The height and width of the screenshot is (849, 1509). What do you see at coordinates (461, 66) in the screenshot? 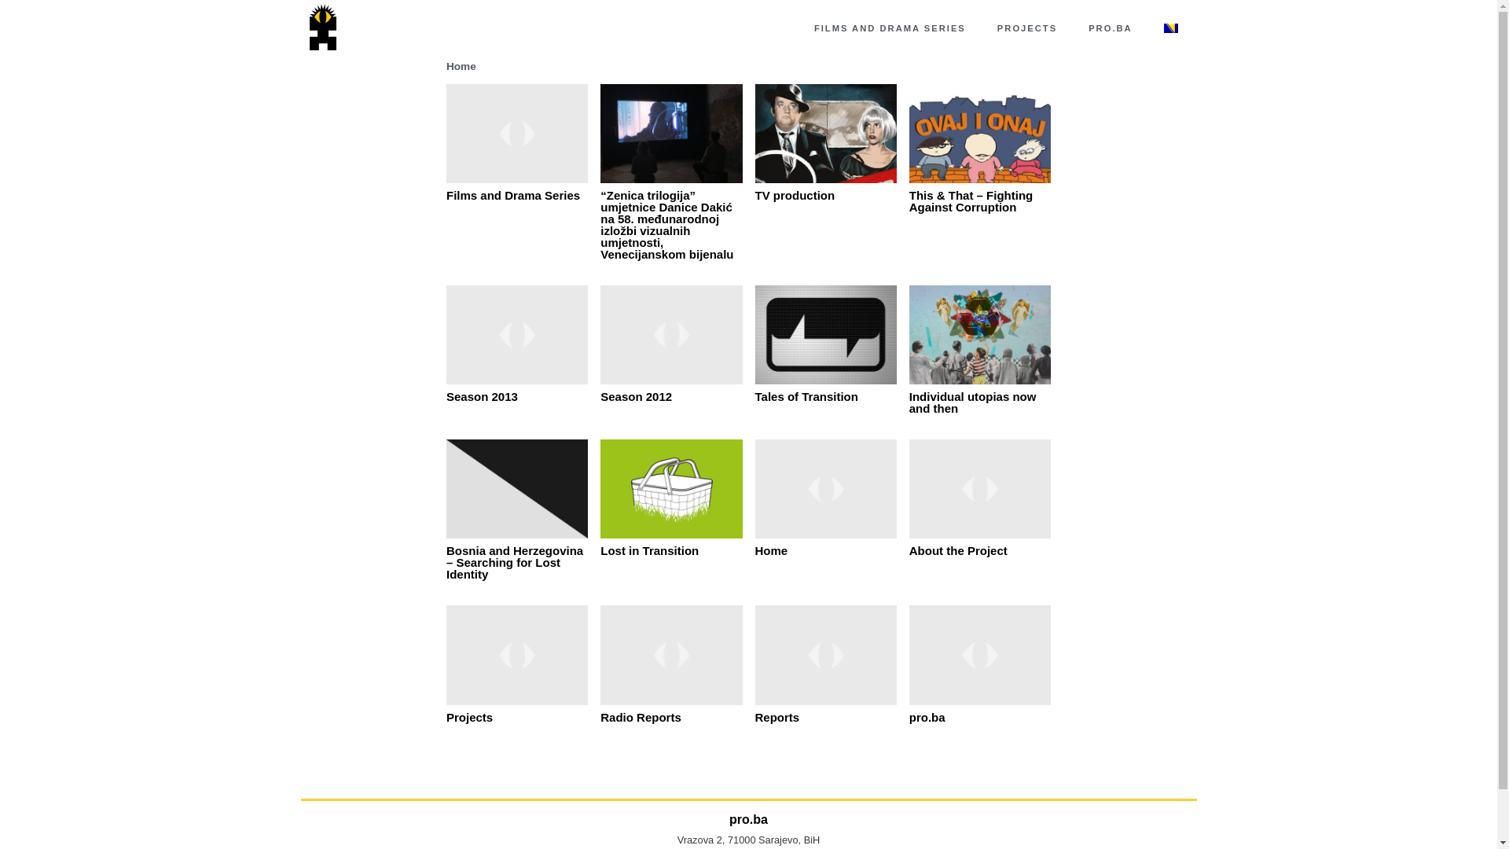
I see `Home` at bounding box center [461, 66].